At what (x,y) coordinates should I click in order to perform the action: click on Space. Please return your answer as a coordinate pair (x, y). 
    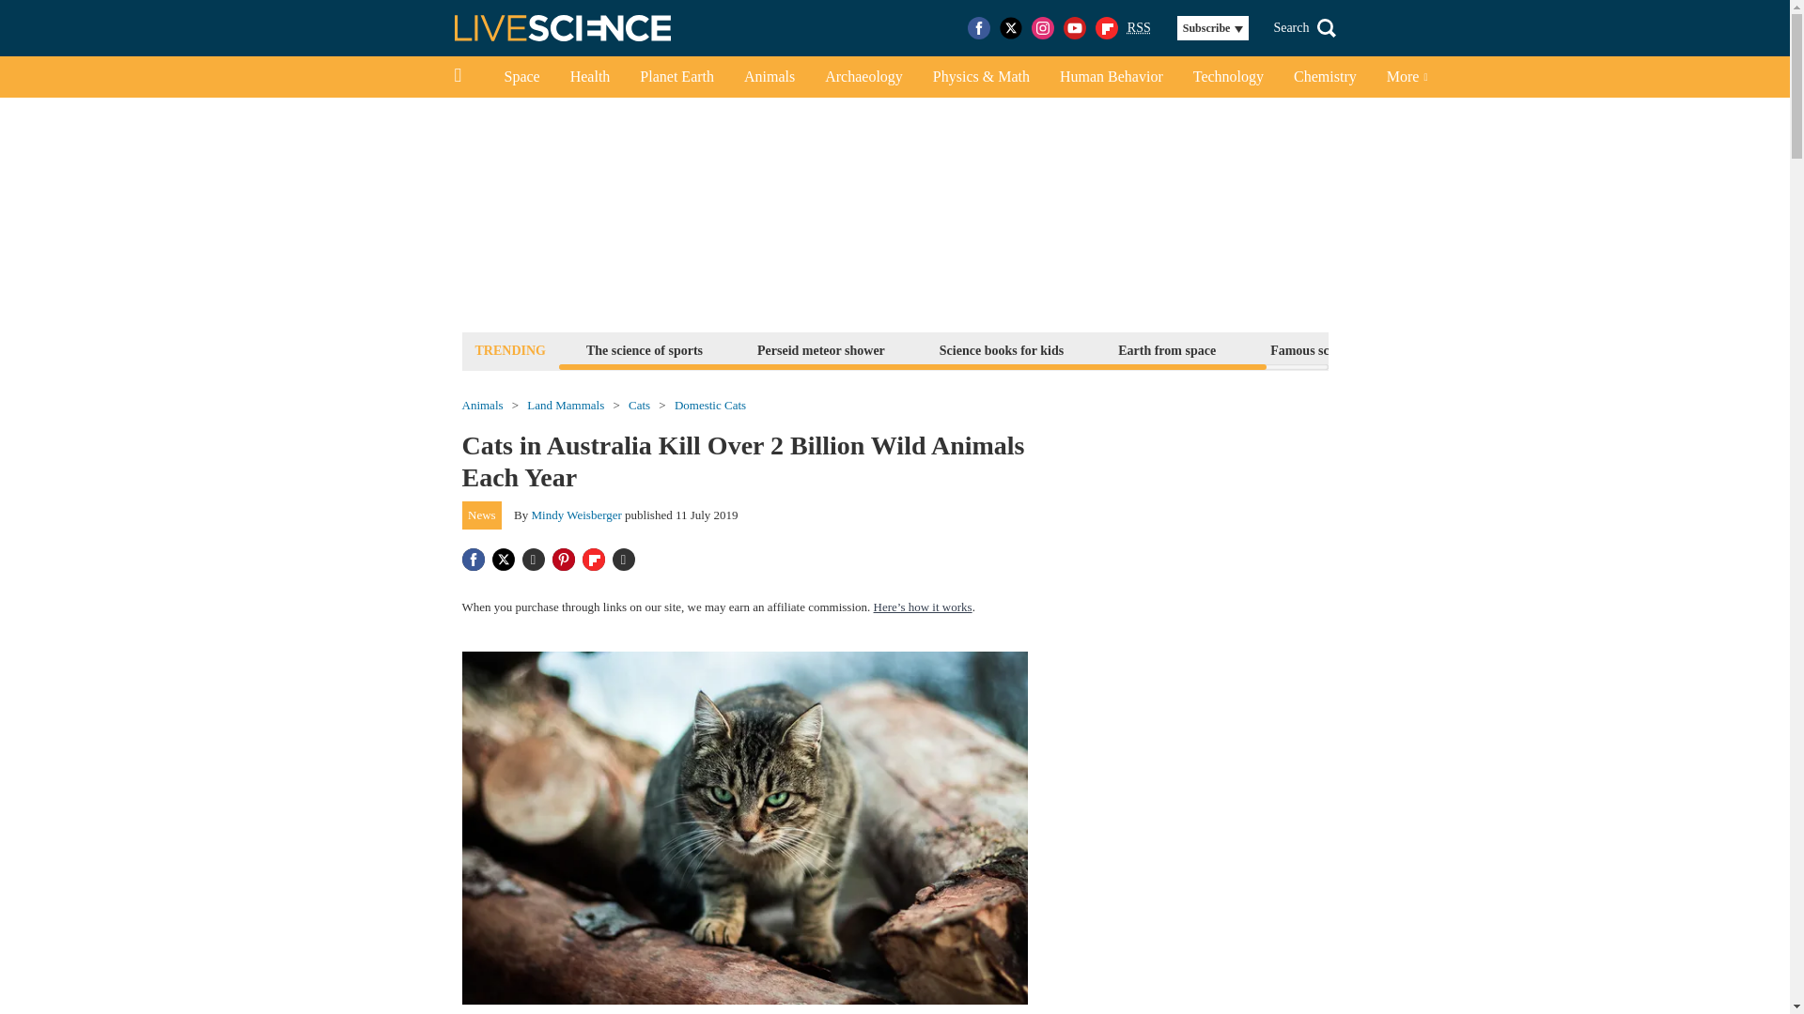
    Looking at the image, I should click on (521, 77).